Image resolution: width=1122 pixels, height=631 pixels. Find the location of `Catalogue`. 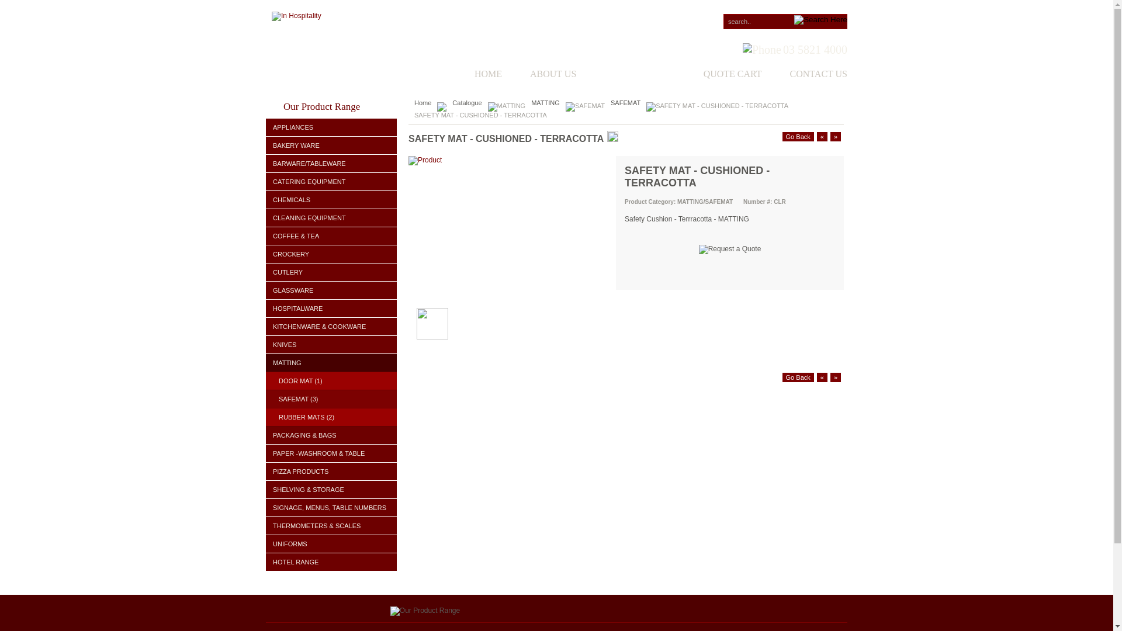

Catalogue is located at coordinates (467, 103).